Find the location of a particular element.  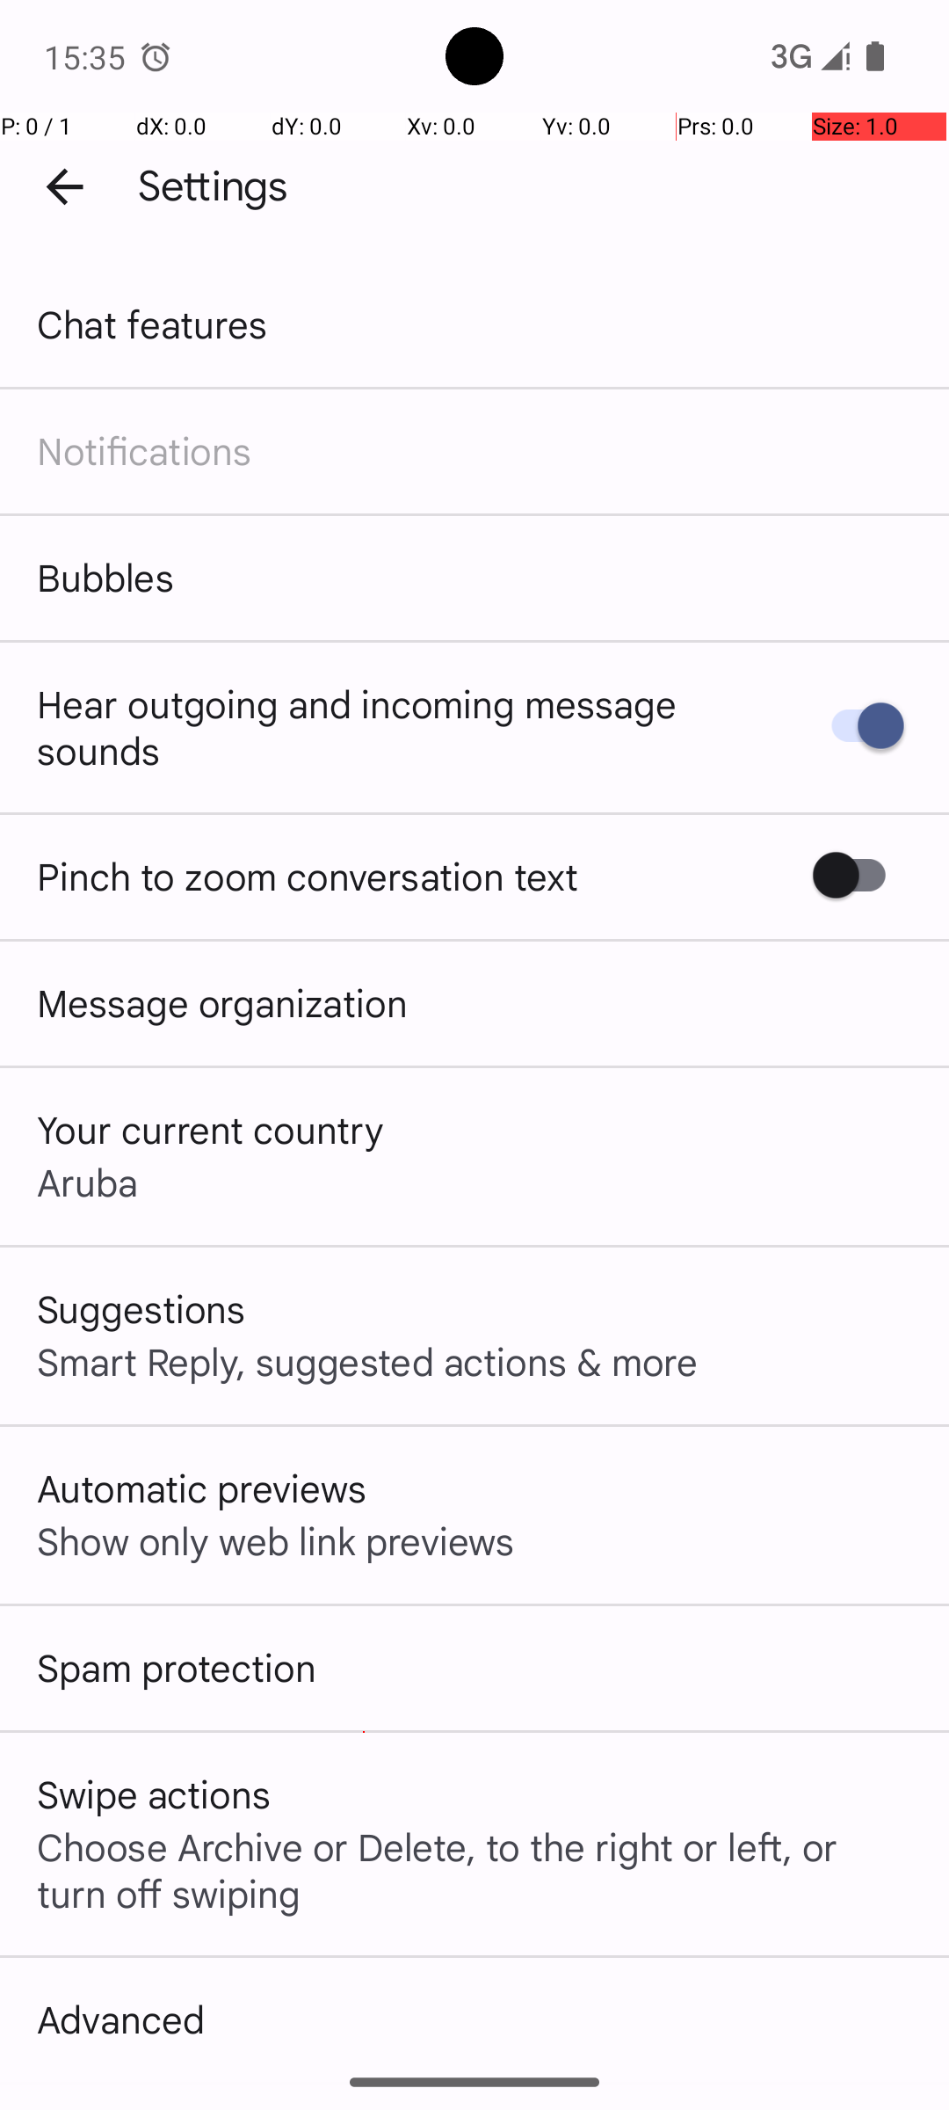

Message organization is located at coordinates (222, 1002).